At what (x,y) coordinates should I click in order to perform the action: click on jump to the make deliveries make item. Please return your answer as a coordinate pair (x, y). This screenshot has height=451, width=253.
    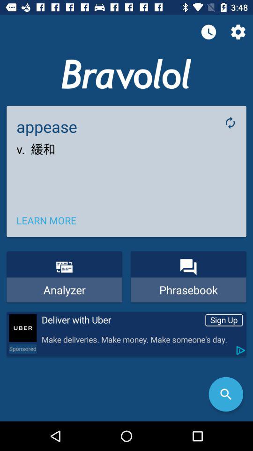
    Looking at the image, I should click on (141, 340).